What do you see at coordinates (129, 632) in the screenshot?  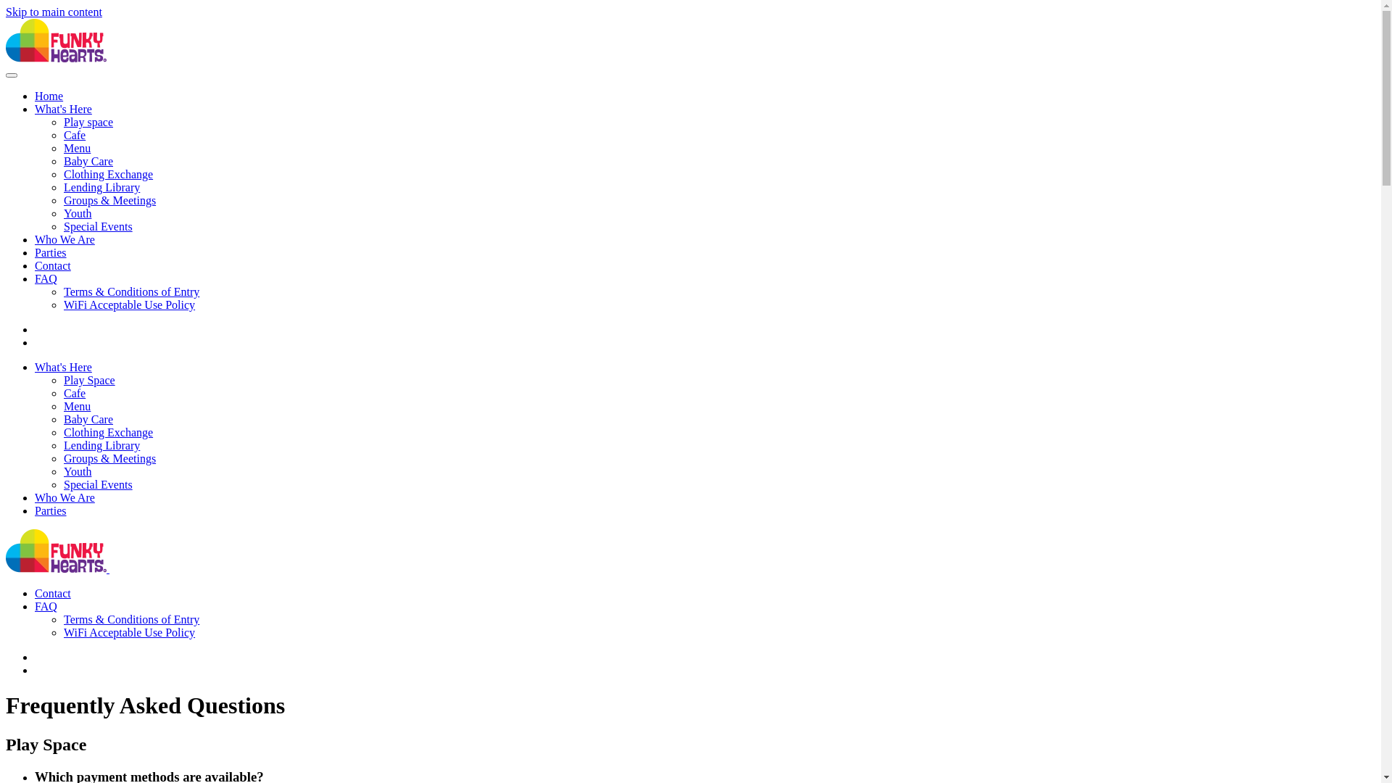 I see `WiFi Acceptable Use Policy` at bounding box center [129, 632].